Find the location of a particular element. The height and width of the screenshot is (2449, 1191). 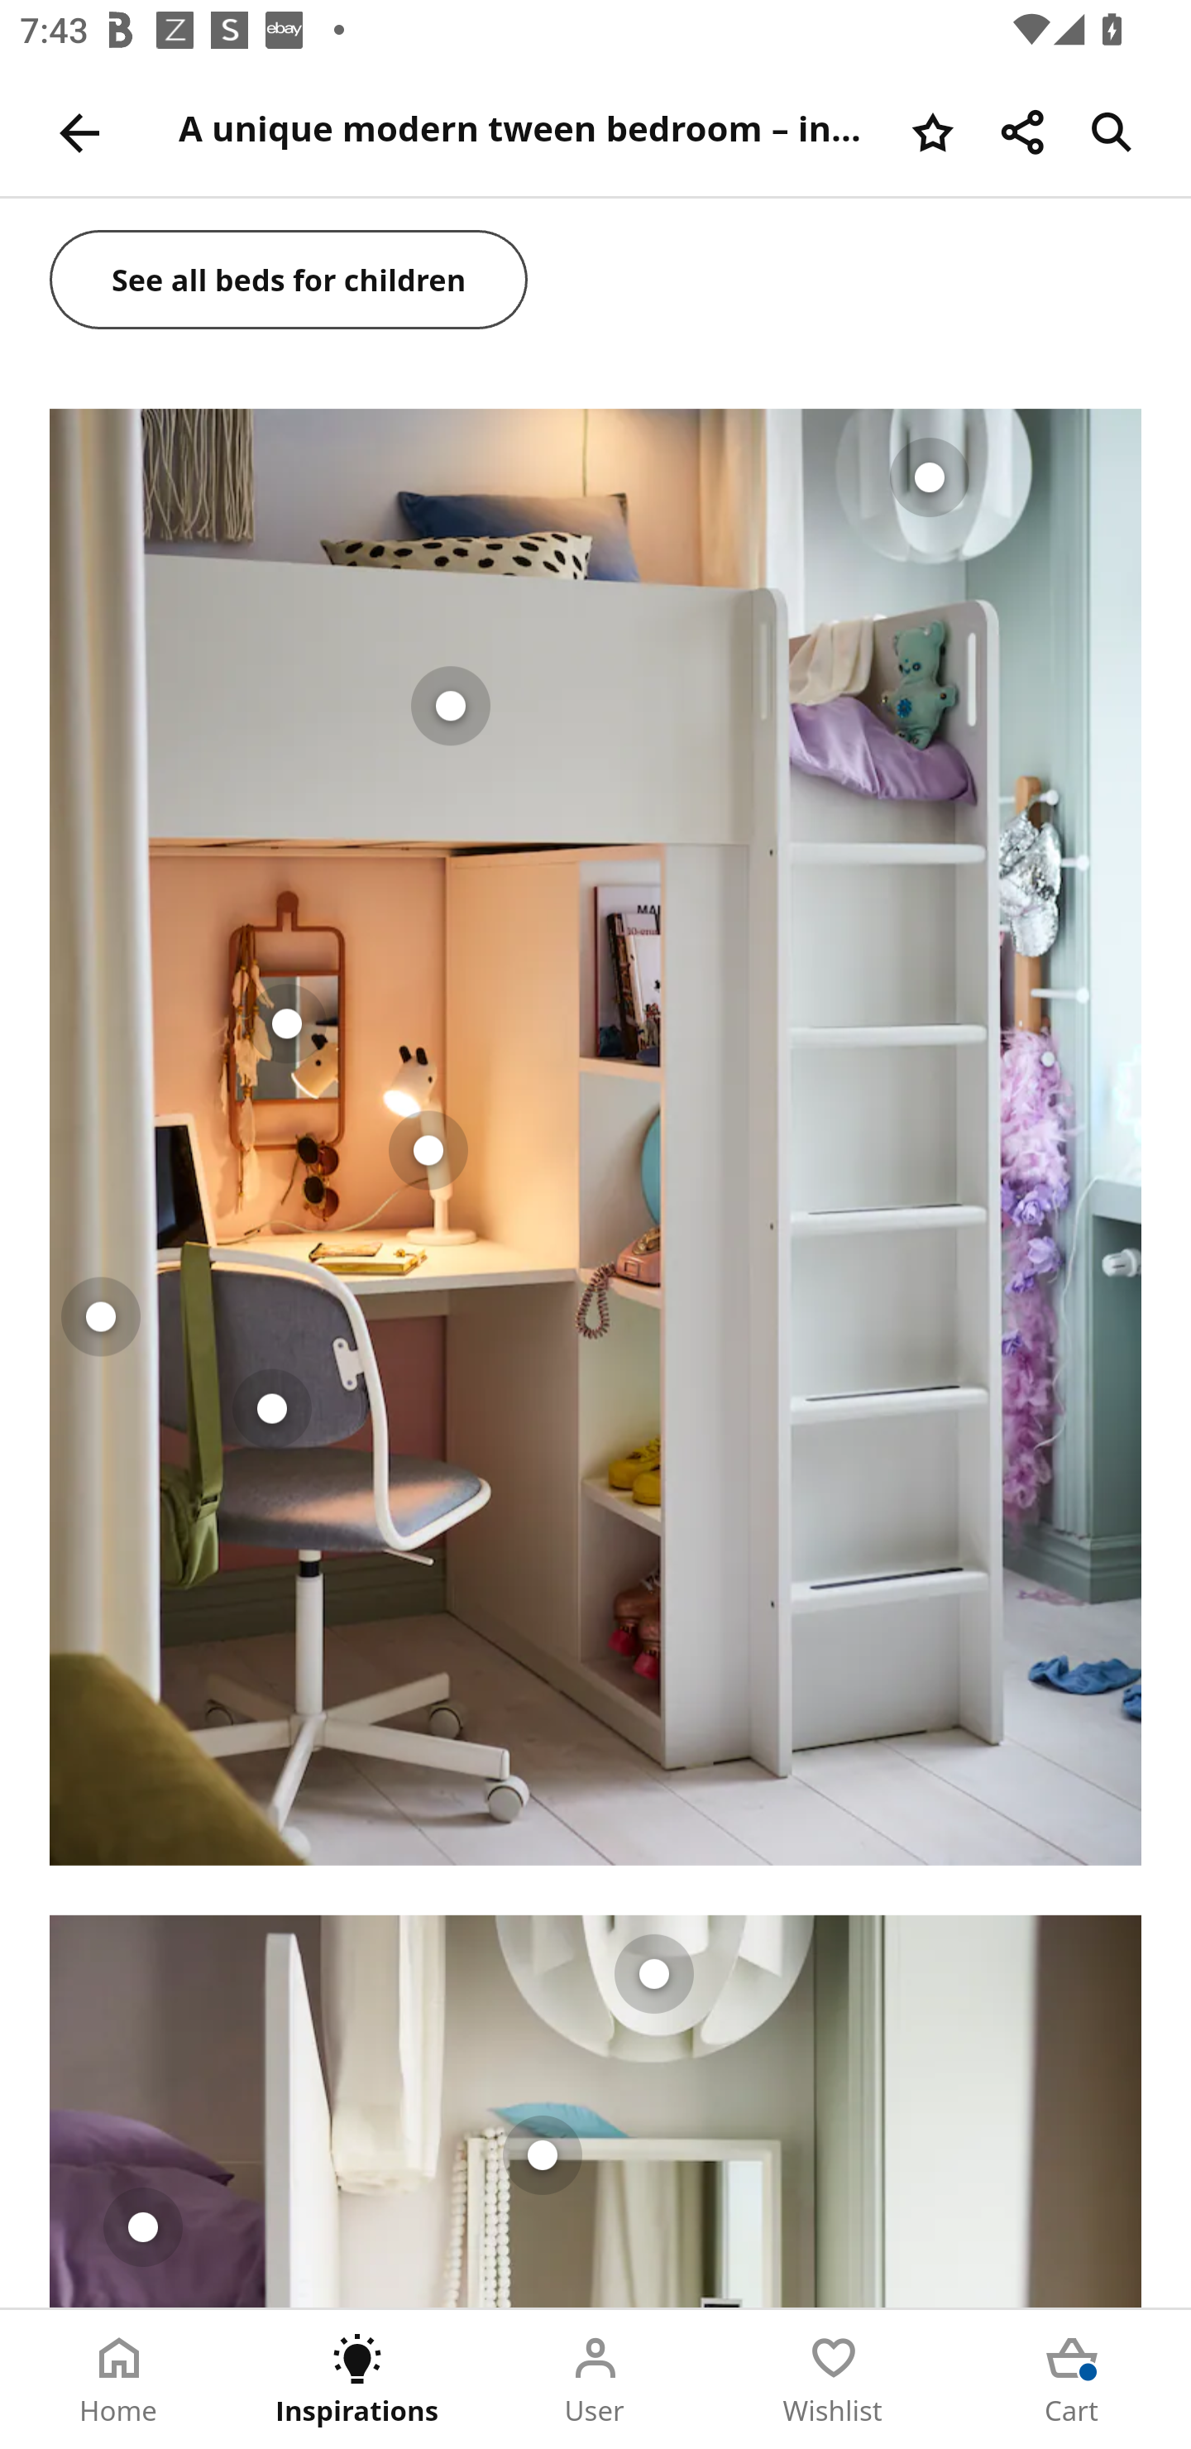

Wishlist
Tab 4 of 5 is located at coordinates (834, 2380).